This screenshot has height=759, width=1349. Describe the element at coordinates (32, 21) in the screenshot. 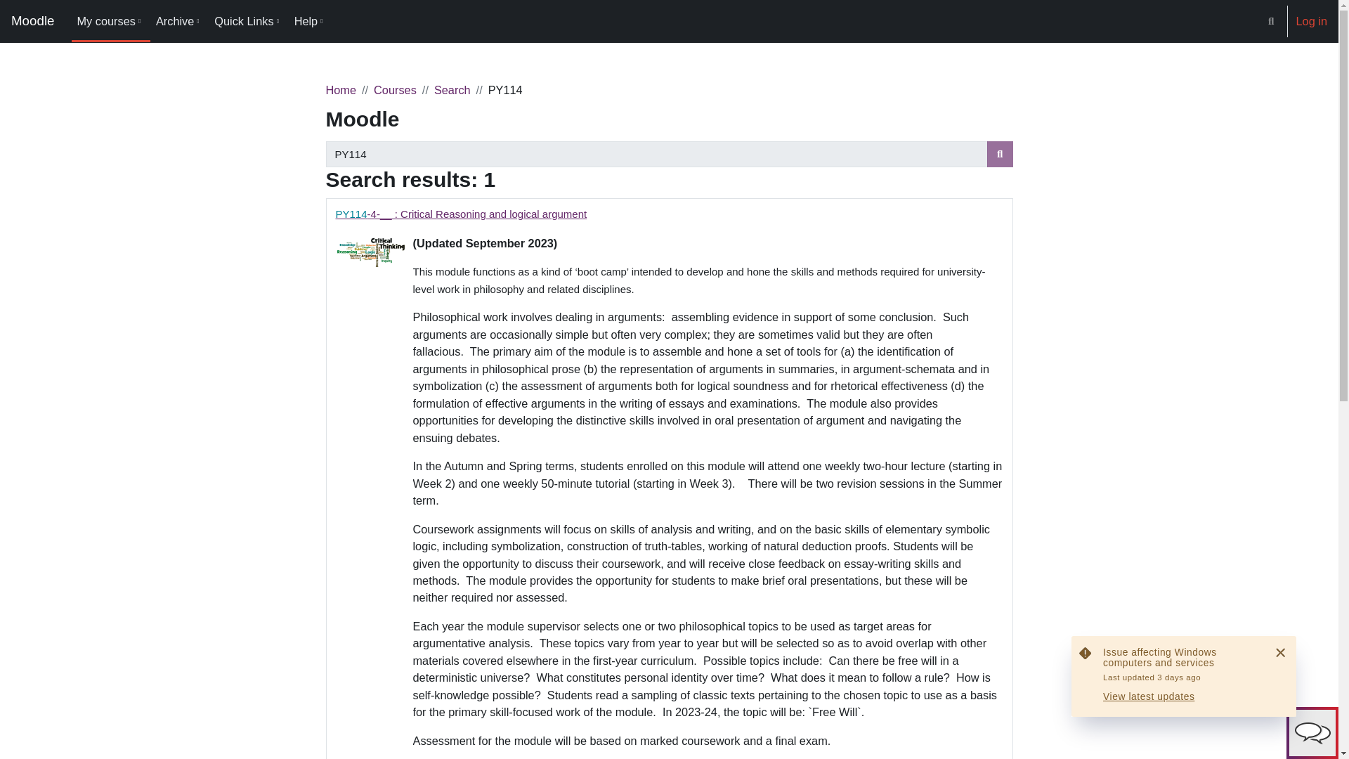

I see `Moodle` at that location.